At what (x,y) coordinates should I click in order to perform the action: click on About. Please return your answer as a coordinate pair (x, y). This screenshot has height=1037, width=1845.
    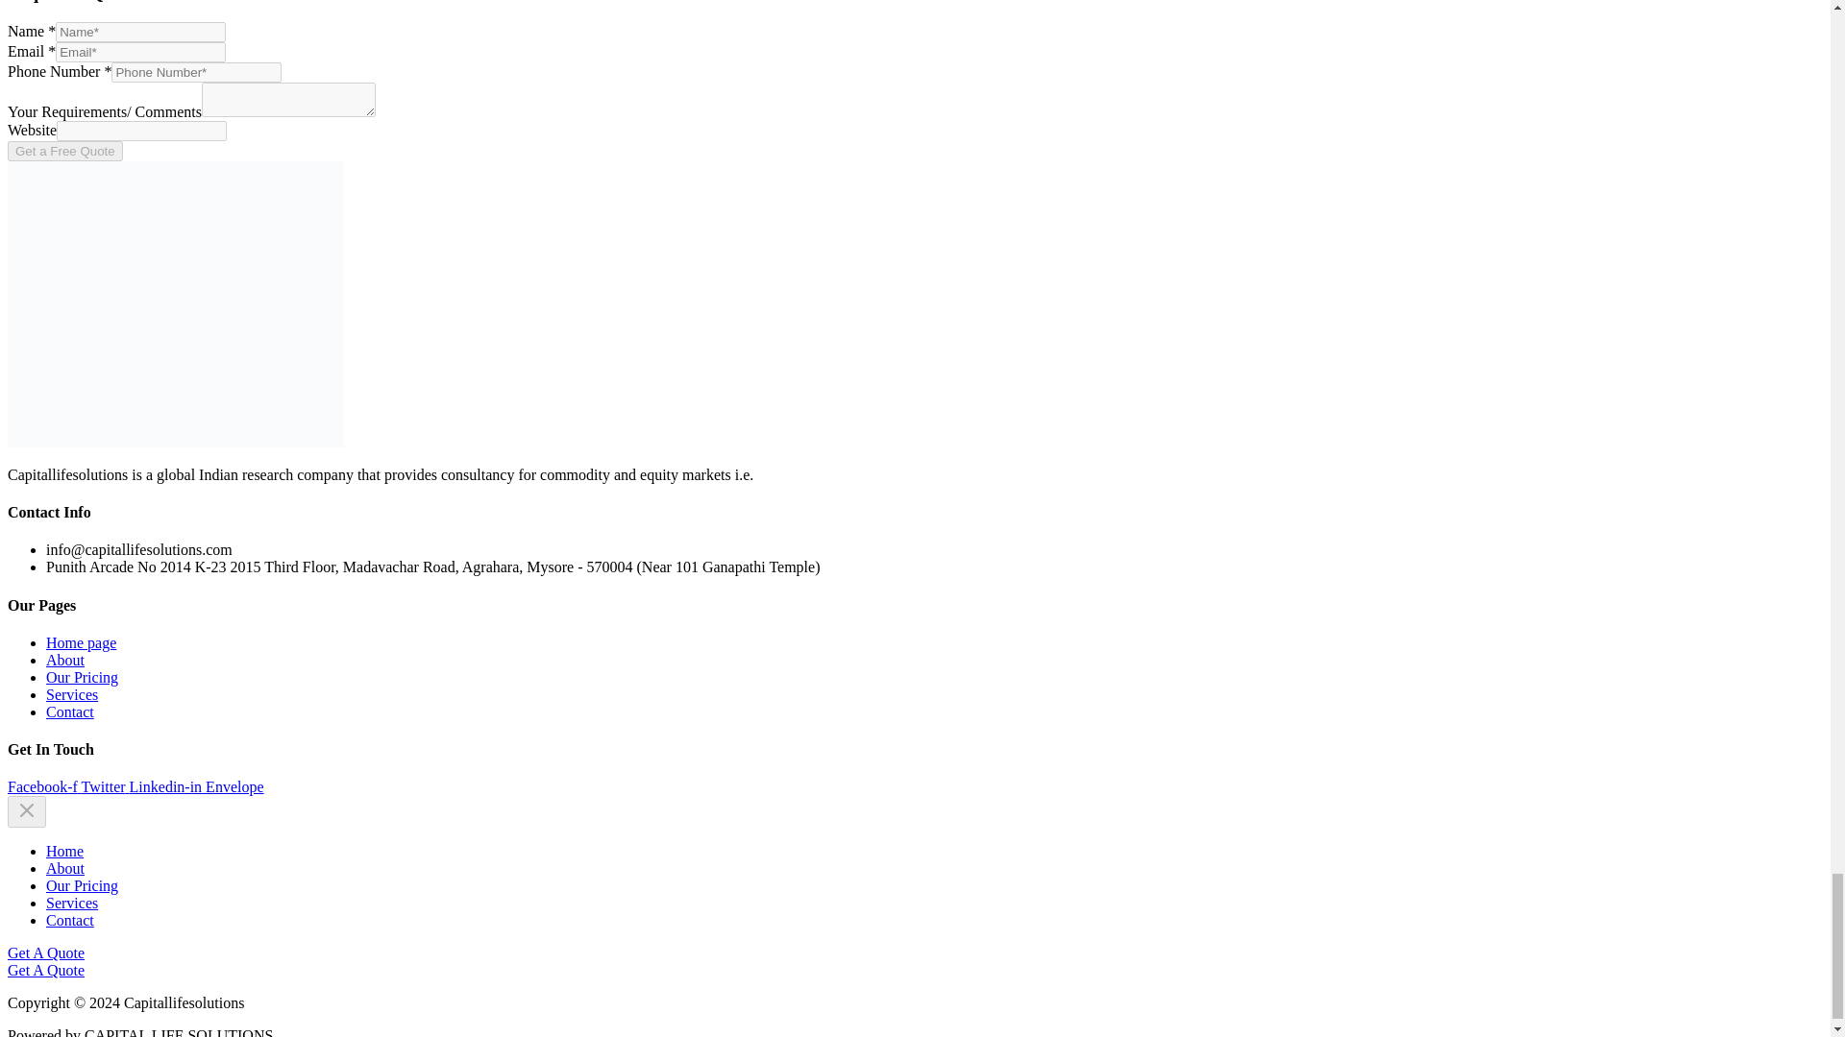
    Looking at the image, I should click on (65, 868).